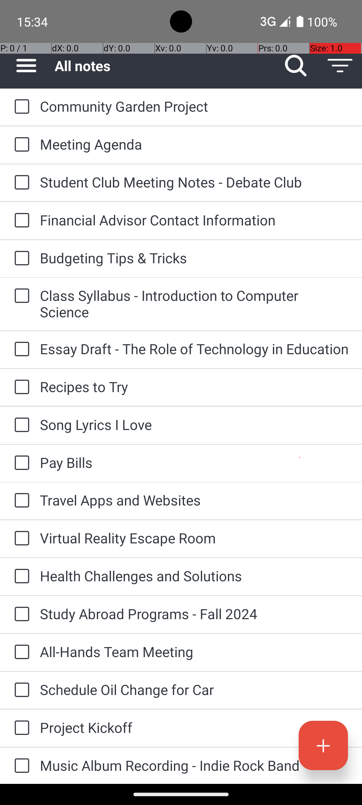  Describe the element at coordinates (194, 765) in the screenshot. I see `Music Album Recording - Indie Rock Band` at that location.